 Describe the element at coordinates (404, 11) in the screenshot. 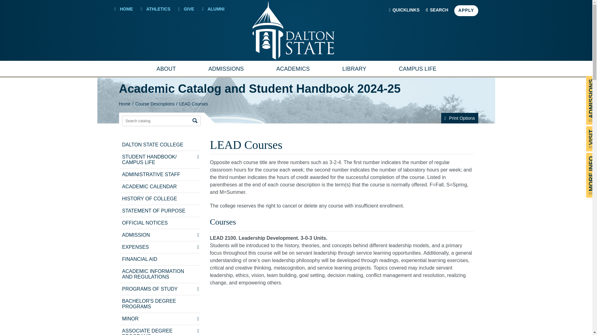

I see `QUICKLINKS` at that location.